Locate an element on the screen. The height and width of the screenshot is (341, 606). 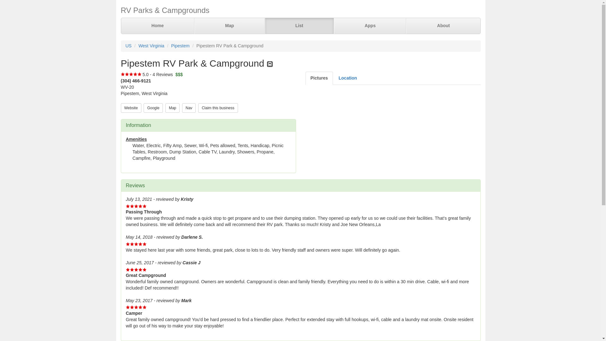
Google is located at coordinates (153, 108).